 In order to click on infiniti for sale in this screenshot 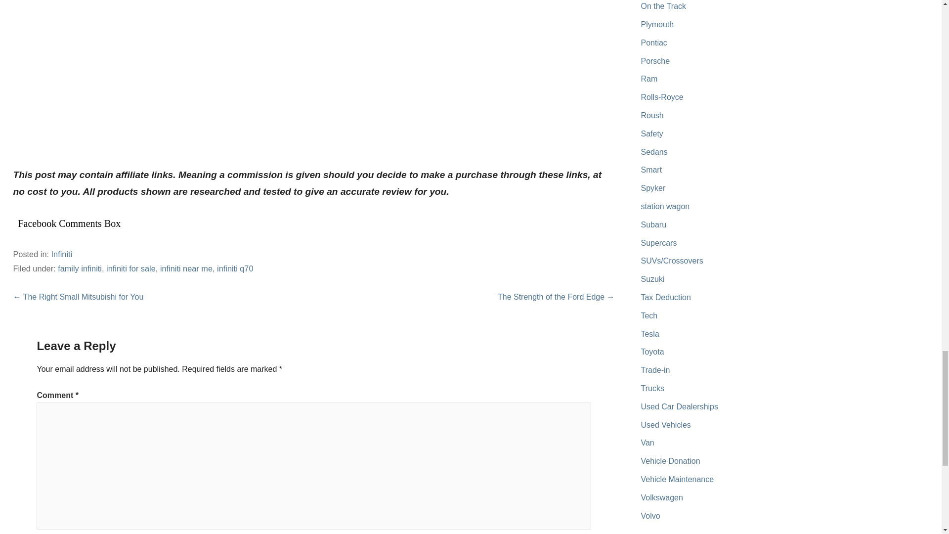, I will do `click(130, 268)`.